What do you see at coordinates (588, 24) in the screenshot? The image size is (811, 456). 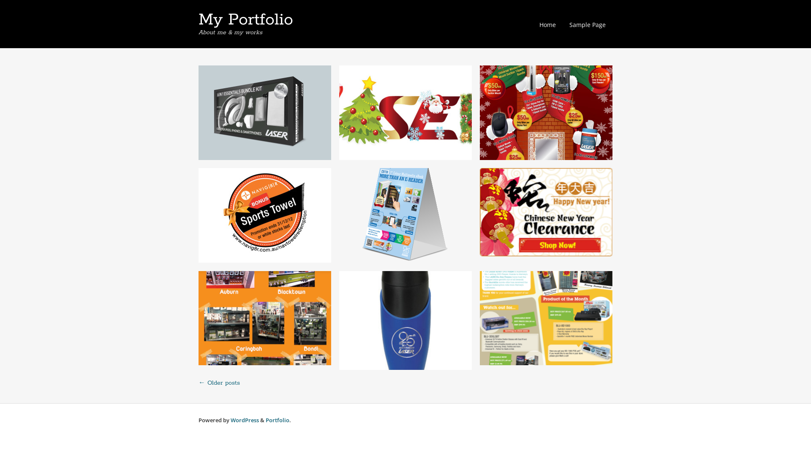 I see `Sample Page` at bounding box center [588, 24].